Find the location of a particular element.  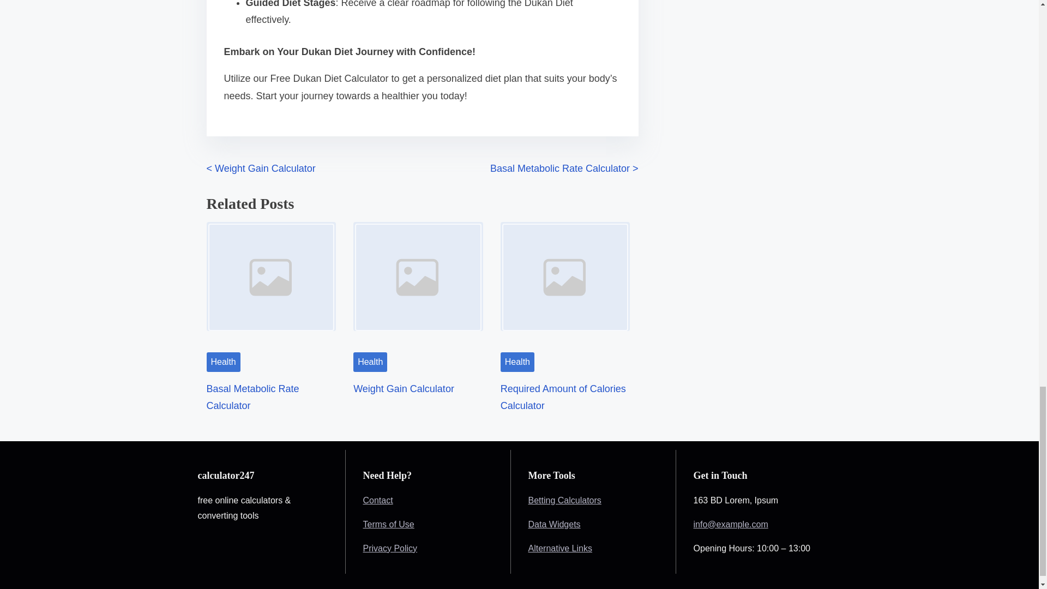

Data Widgets is located at coordinates (555, 524).